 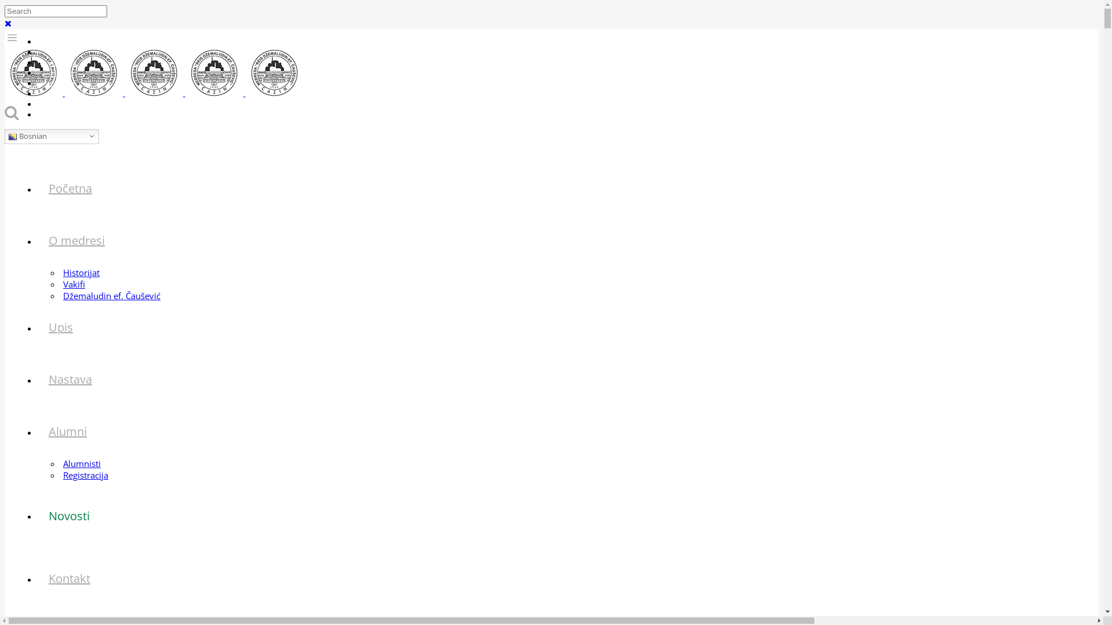 I want to click on Sekcije, so click(x=57, y=83).